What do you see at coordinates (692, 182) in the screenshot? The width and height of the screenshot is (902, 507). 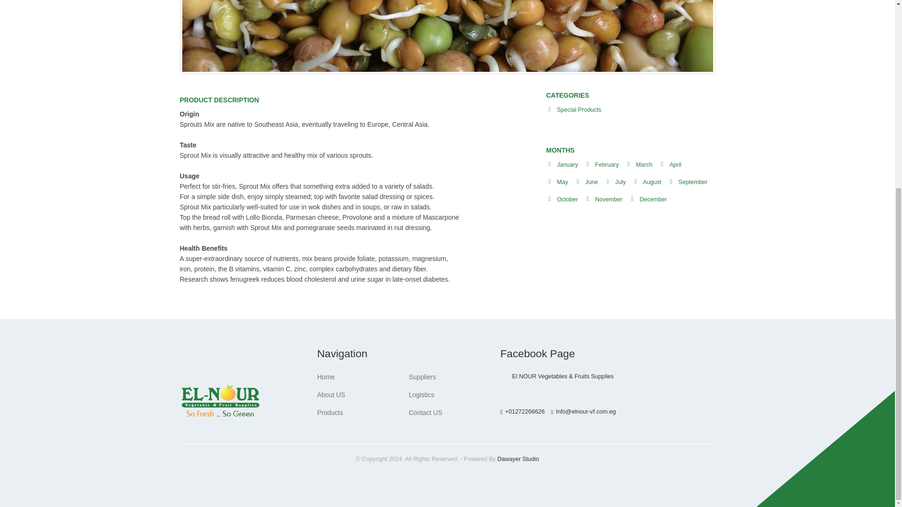 I see `September` at bounding box center [692, 182].